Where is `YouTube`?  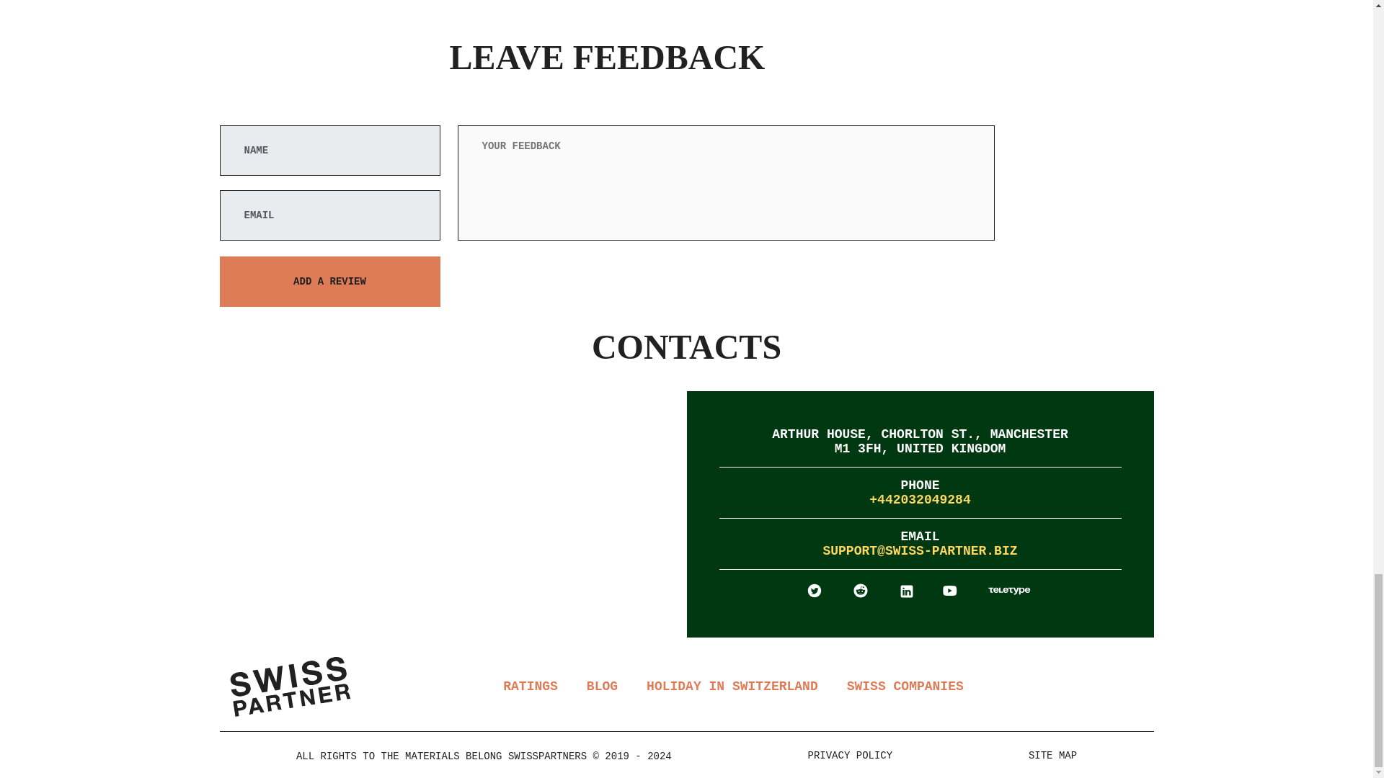
YouTube is located at coordinates (950, 590).